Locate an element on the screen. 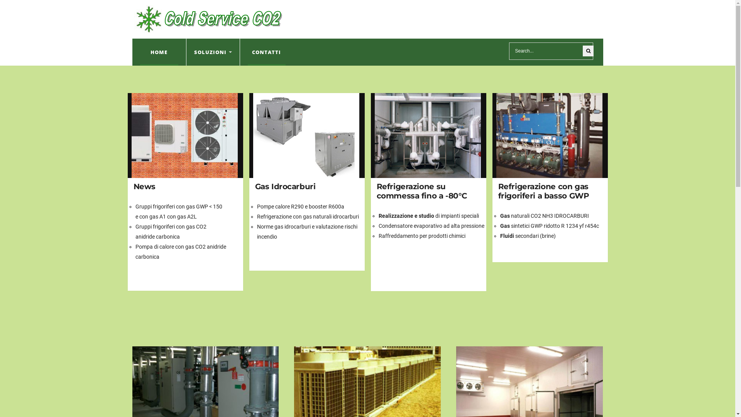  SOLUZIONI is located at coordinates (213, 52).